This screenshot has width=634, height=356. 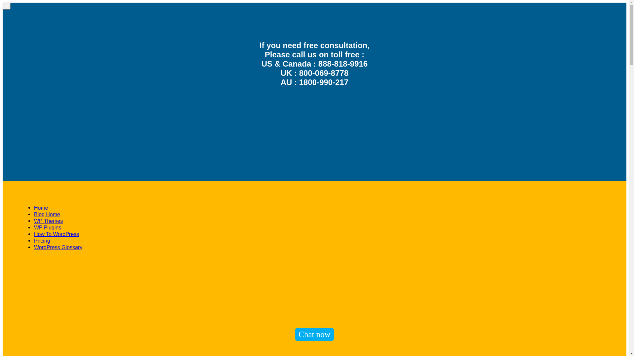 What do you see at coordinates (343, 64) in the screenshot?
I see `888-818-9916` at bounding box center [343, 64].